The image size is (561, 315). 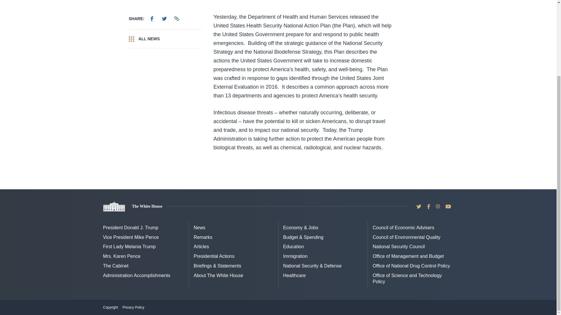 I want to click on Council of Economic Advisers, so click(x=403, y=228).